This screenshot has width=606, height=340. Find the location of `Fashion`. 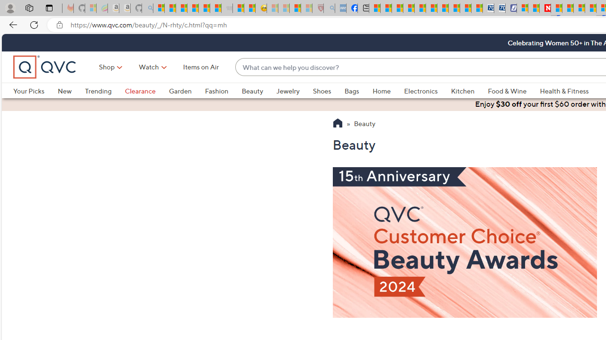

Fashion is located at coordinates (216, 91).